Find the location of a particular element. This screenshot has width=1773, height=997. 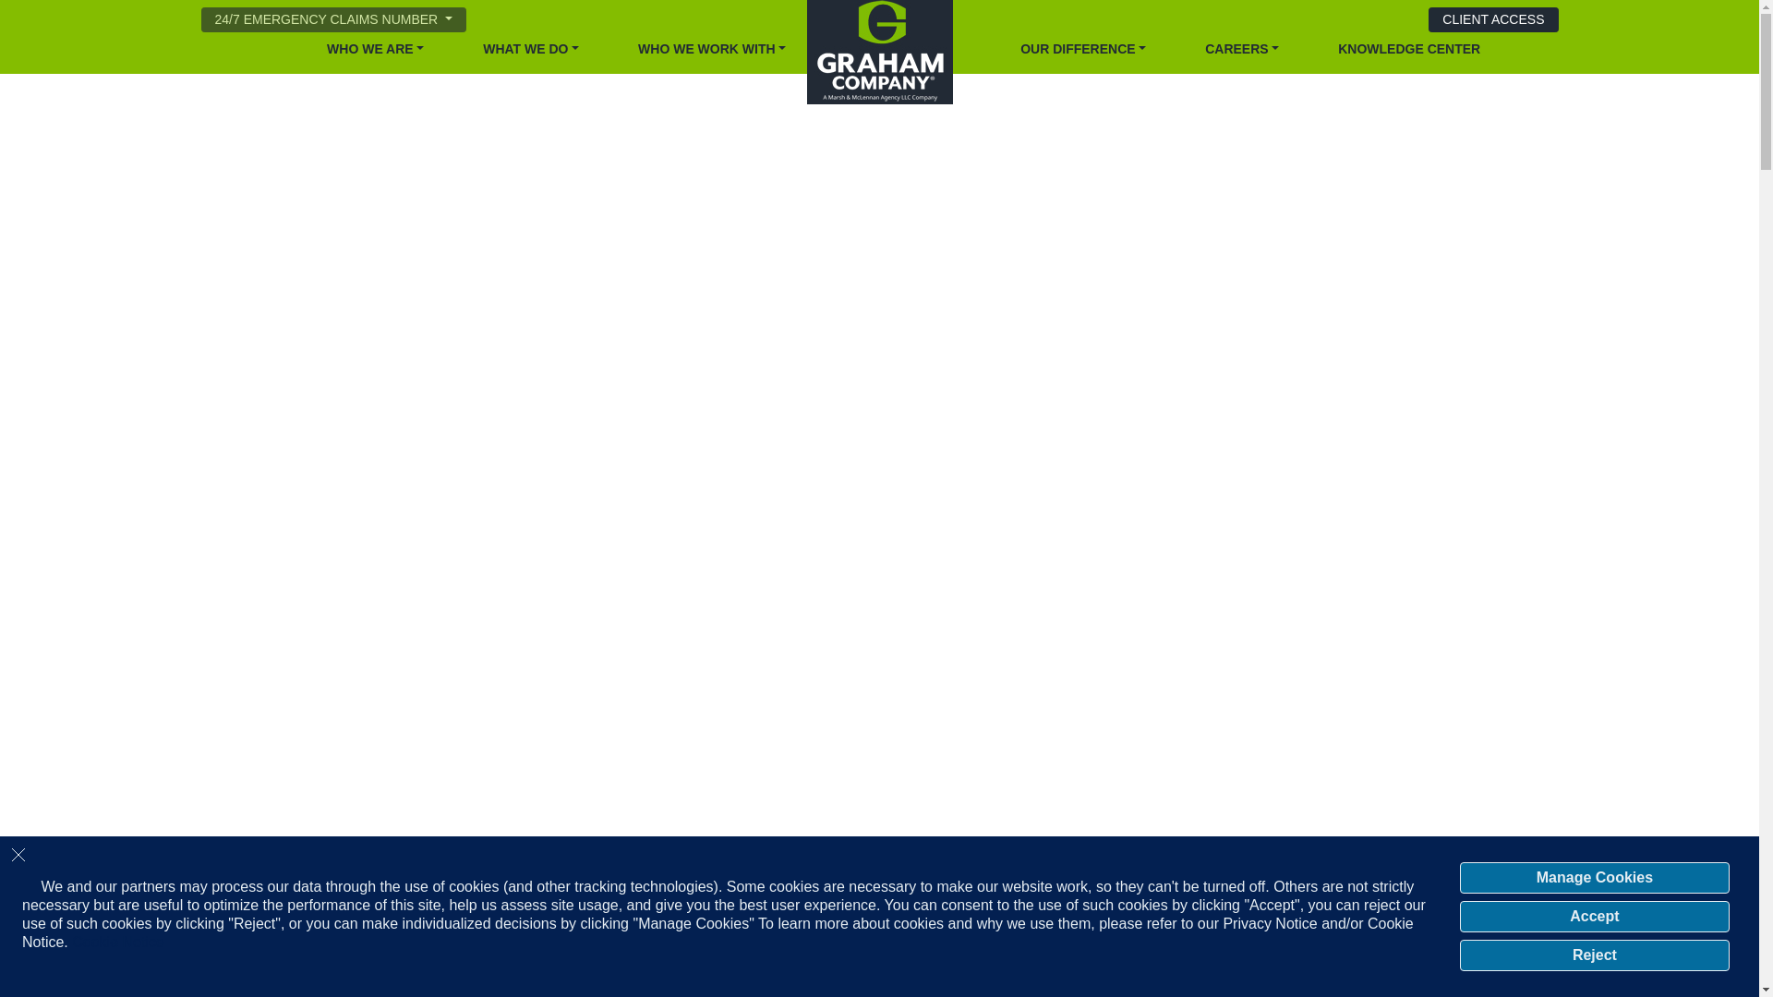

CLIENT ACCESS is located at coordinates (1493, 18).